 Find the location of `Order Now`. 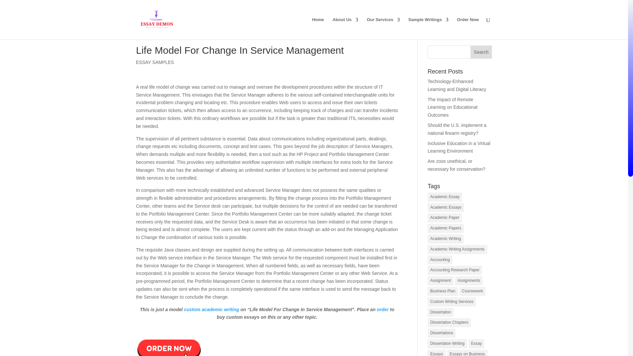

Order Now is located at coordinates (467, 28).